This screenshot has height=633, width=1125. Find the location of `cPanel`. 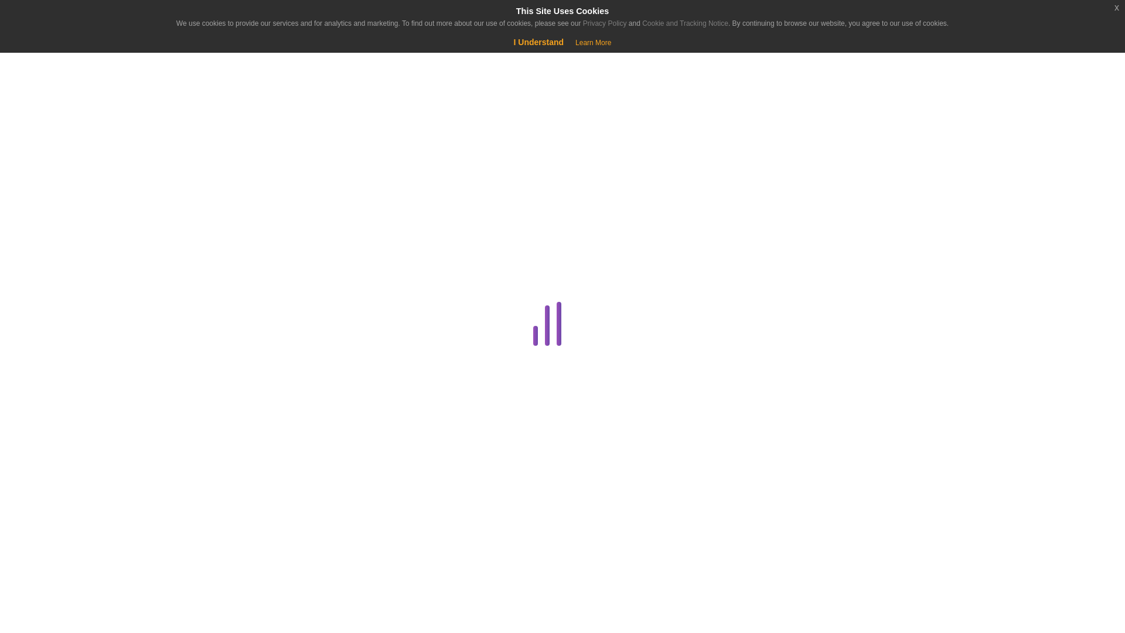

cPanel is located at coordinates (217, 326).